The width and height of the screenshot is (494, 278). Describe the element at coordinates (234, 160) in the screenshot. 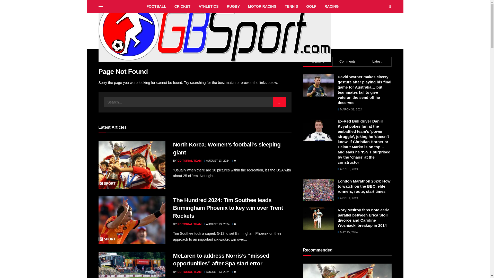

I see `0` at that location.